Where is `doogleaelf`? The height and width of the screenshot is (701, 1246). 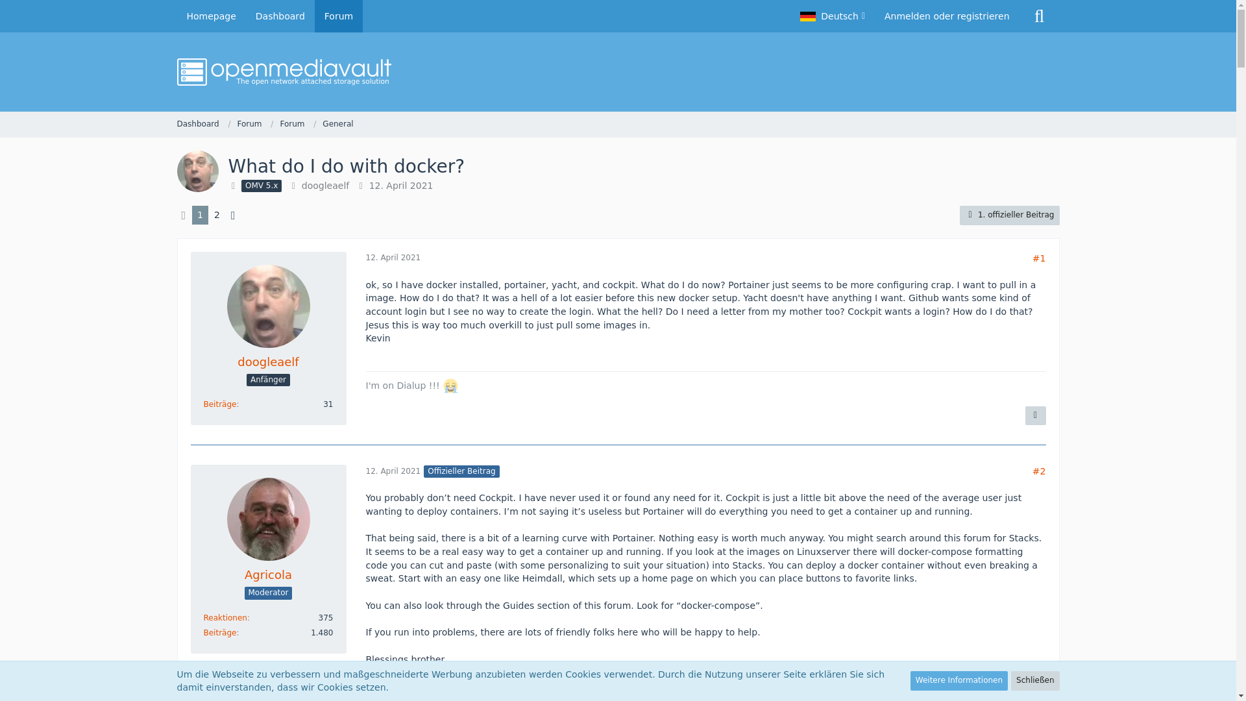
doogleaelf is located at coordinates (324, 185).